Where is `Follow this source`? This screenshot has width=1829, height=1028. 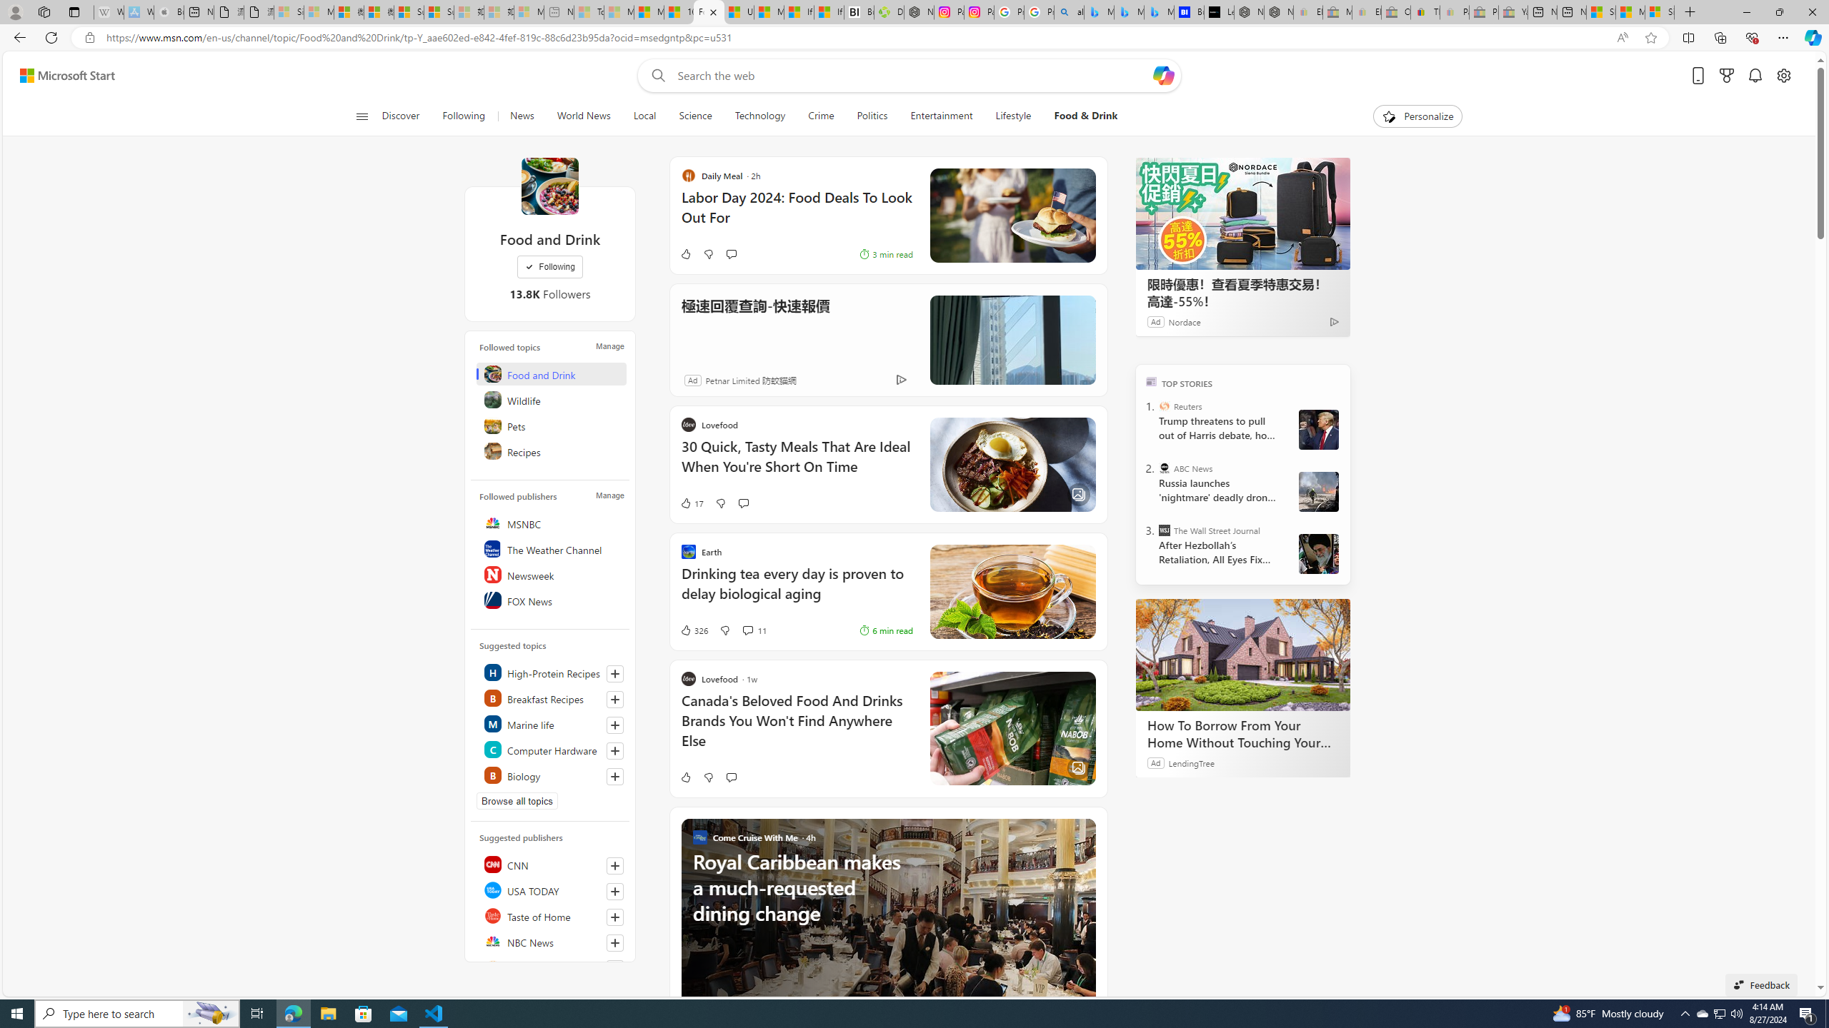 Follow this source is located at coordinates (615, 942).